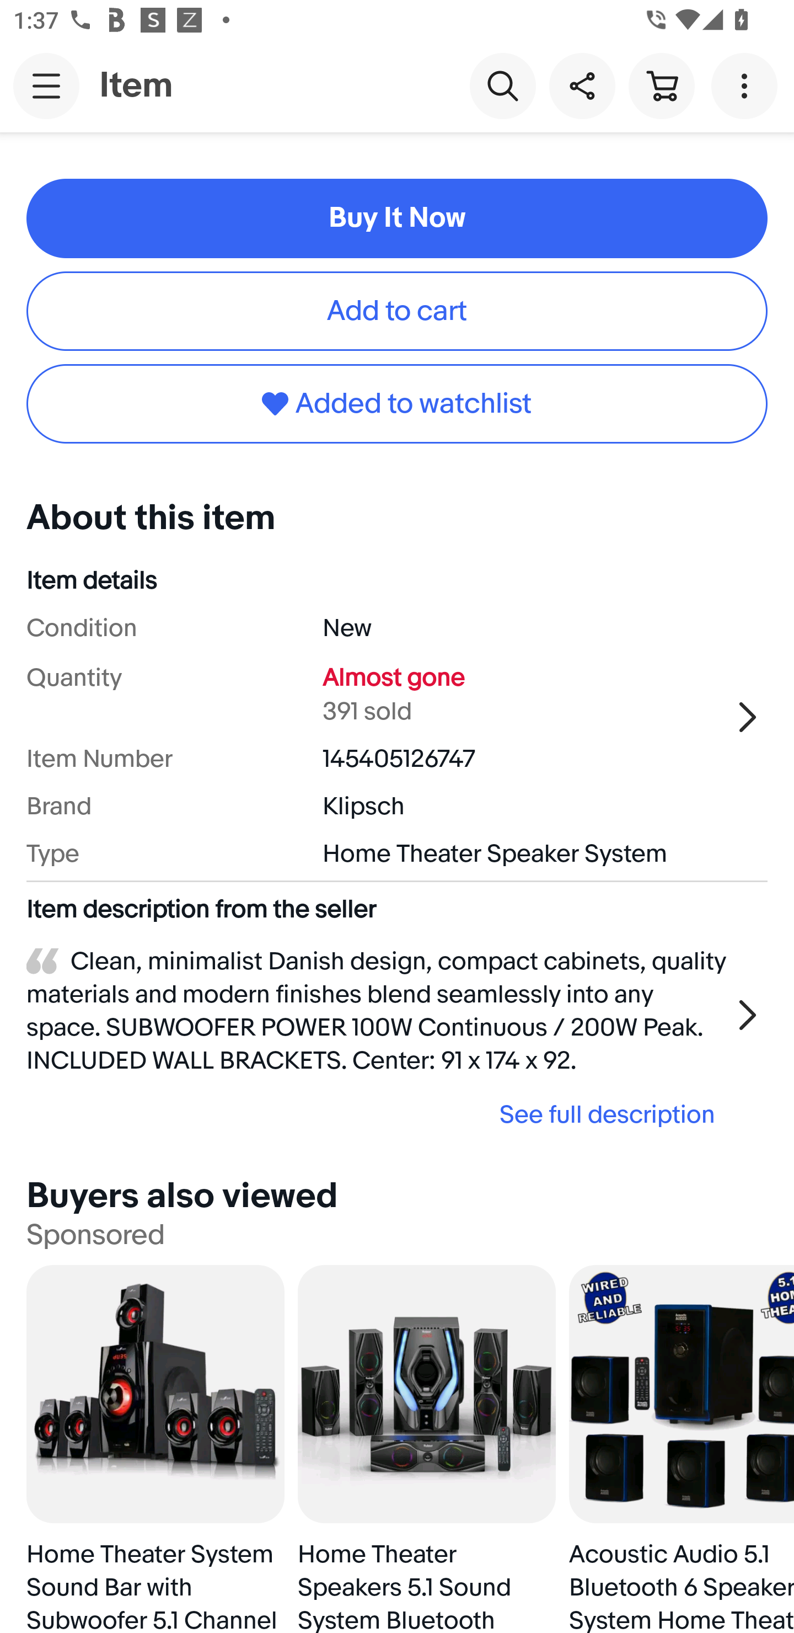 The image size is (794, 1633). What do you see at coordinates (397, 404) in the screenshot?
I see `Added to watchlist` at bounding box center [397, 404].